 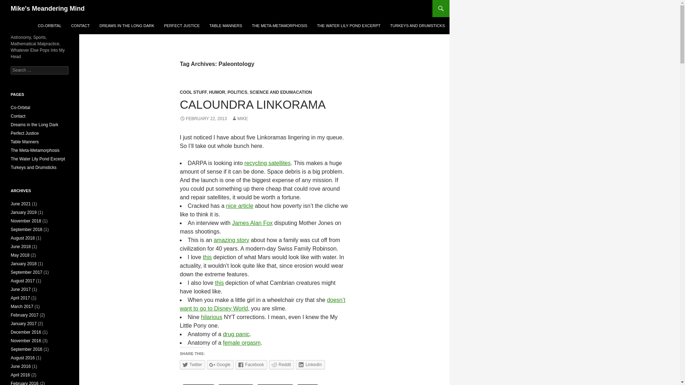 I want to click on Click to share on LinkedIn, so click(x=310, y=364).